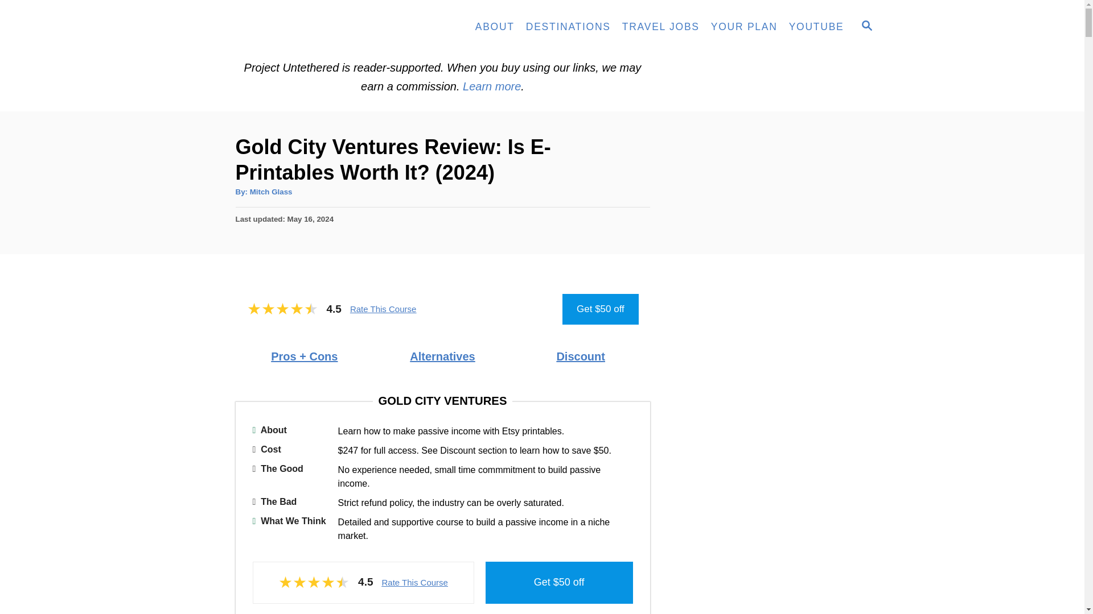 This screenshot has height=614, width=1093. Describe the element at coordinates (291, 451) in the screenshot. I see `Cost` at that location.